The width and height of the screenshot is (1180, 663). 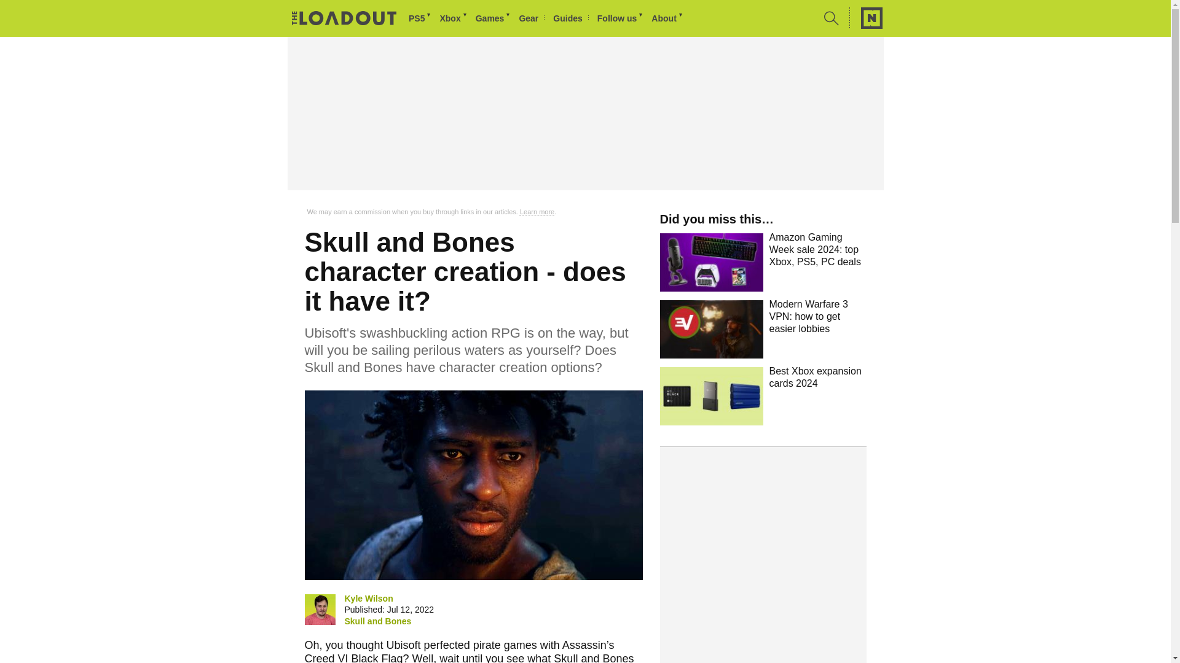 What do you see at coordinates (369, 598) in the screenshot?
I see `Kyle Wilson` at bounding box center [369, 598].